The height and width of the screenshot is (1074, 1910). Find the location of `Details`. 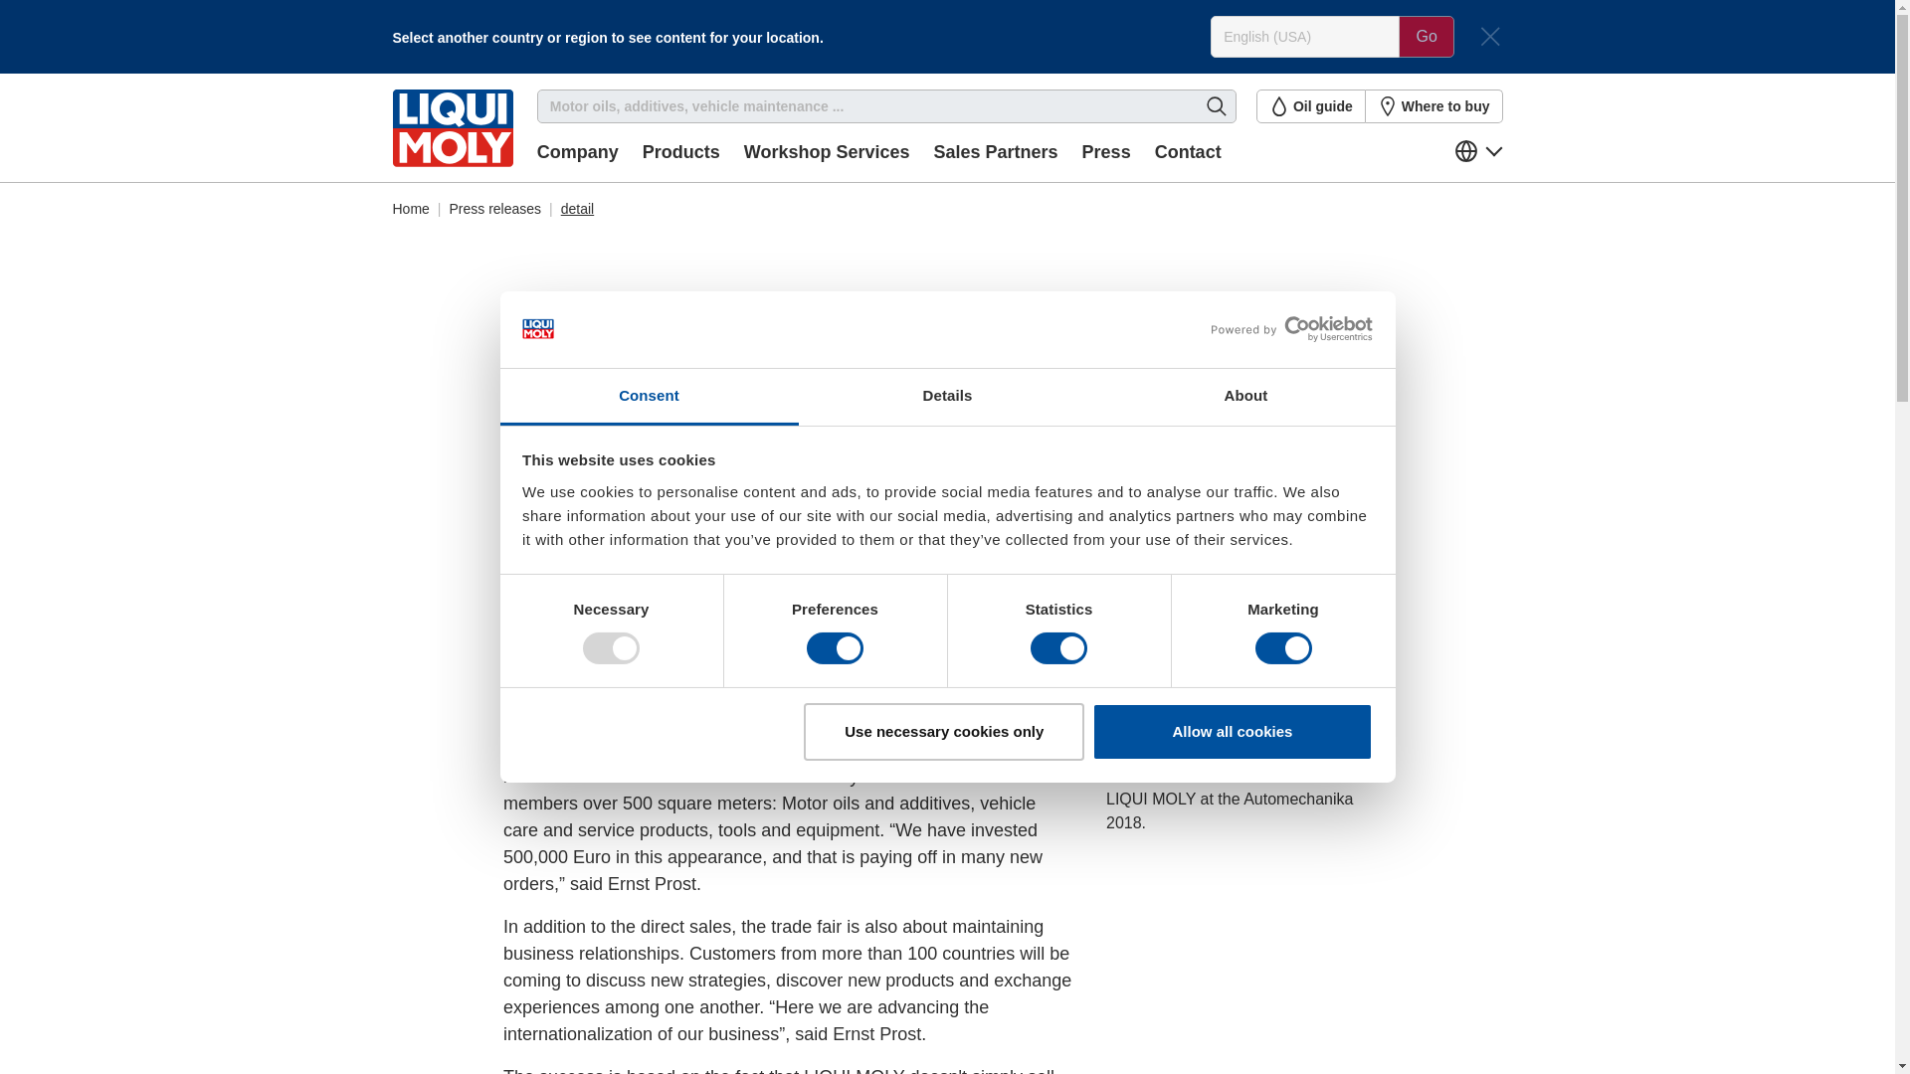

Details is located at coordinates (947, 397).